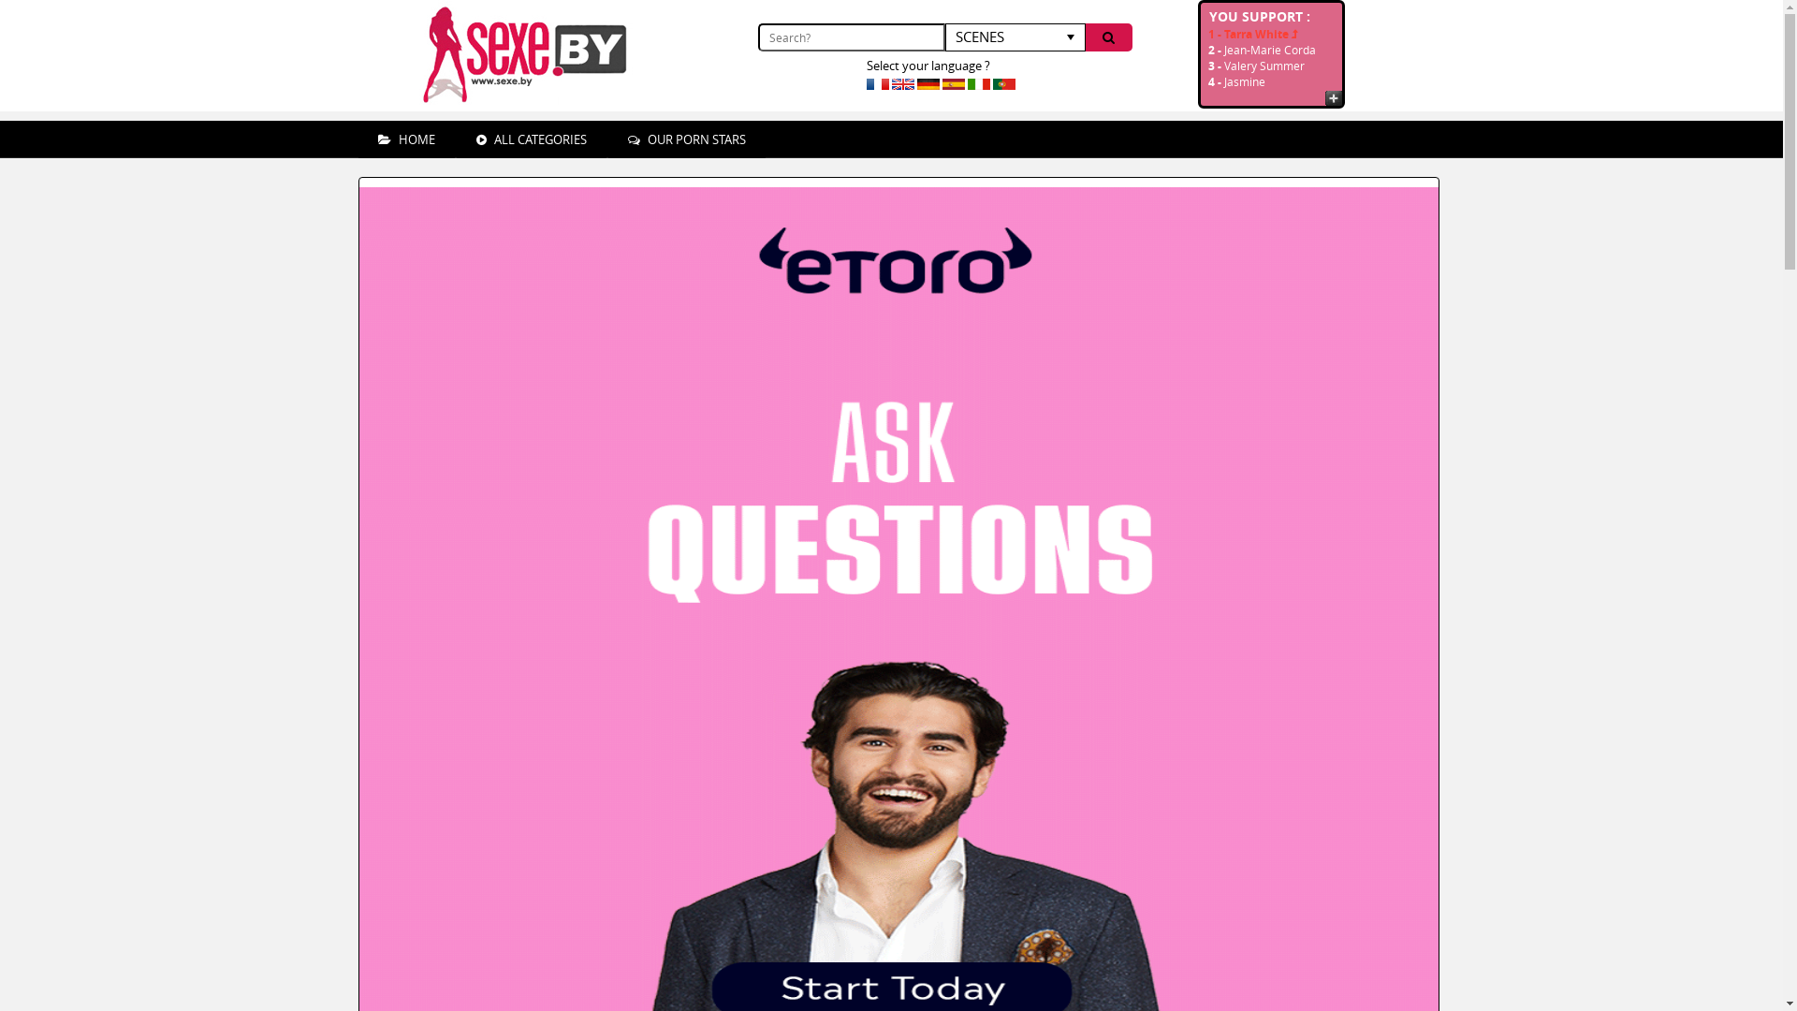 The image size is (1797, 1011). I want to click on Valery Summer, so click(1264, 66).